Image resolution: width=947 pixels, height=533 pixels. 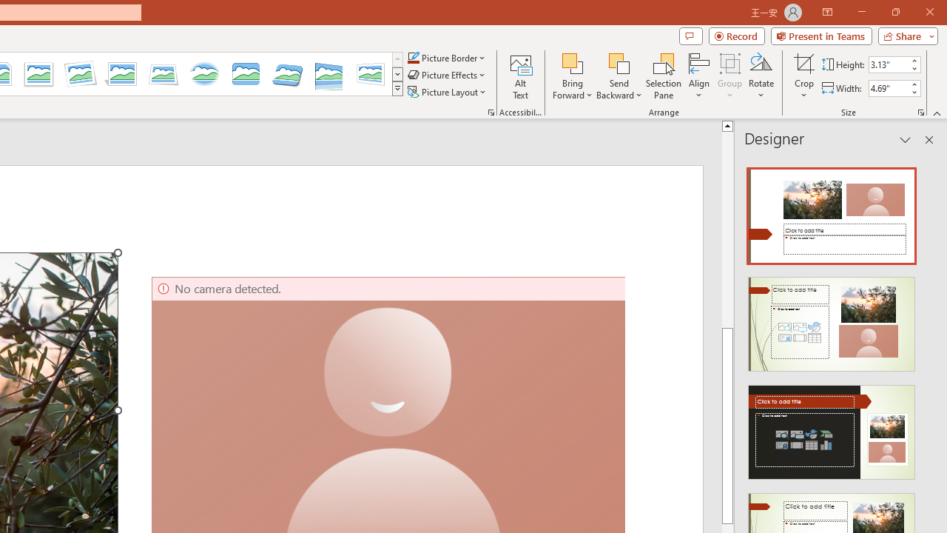 I want to click on Picture Layout, so click(x=448, y=92).